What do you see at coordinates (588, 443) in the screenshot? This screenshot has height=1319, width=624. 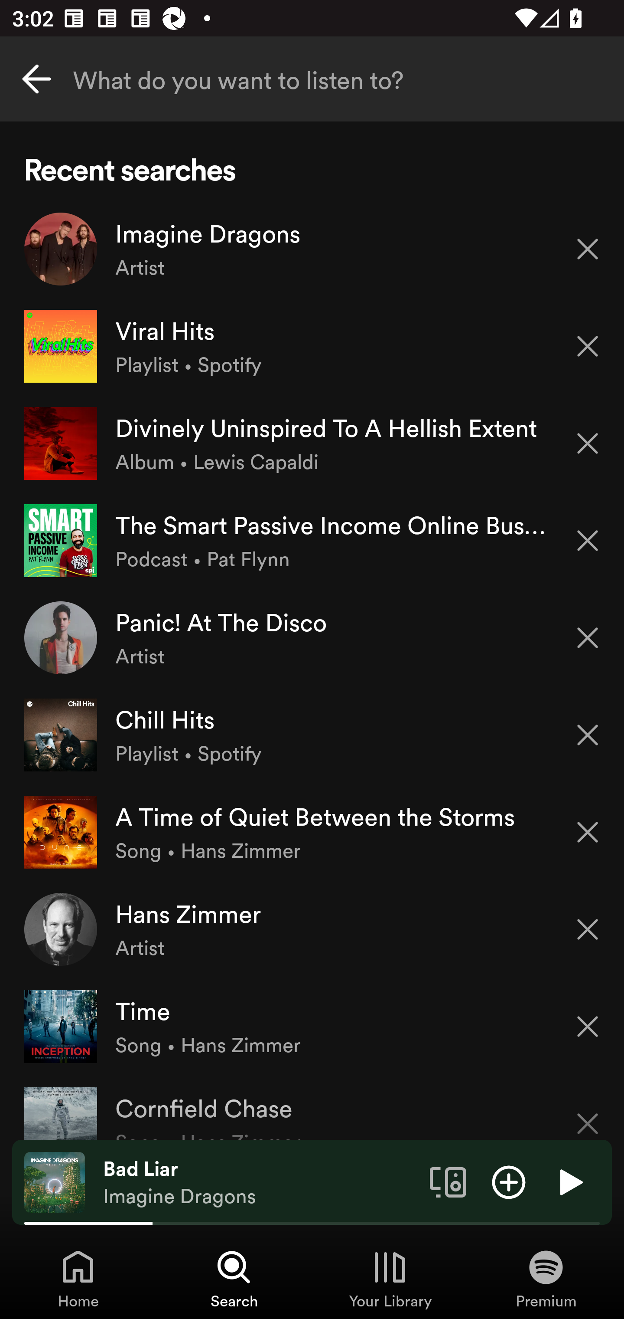 I see `Remove` at bounding box center [588, 443].